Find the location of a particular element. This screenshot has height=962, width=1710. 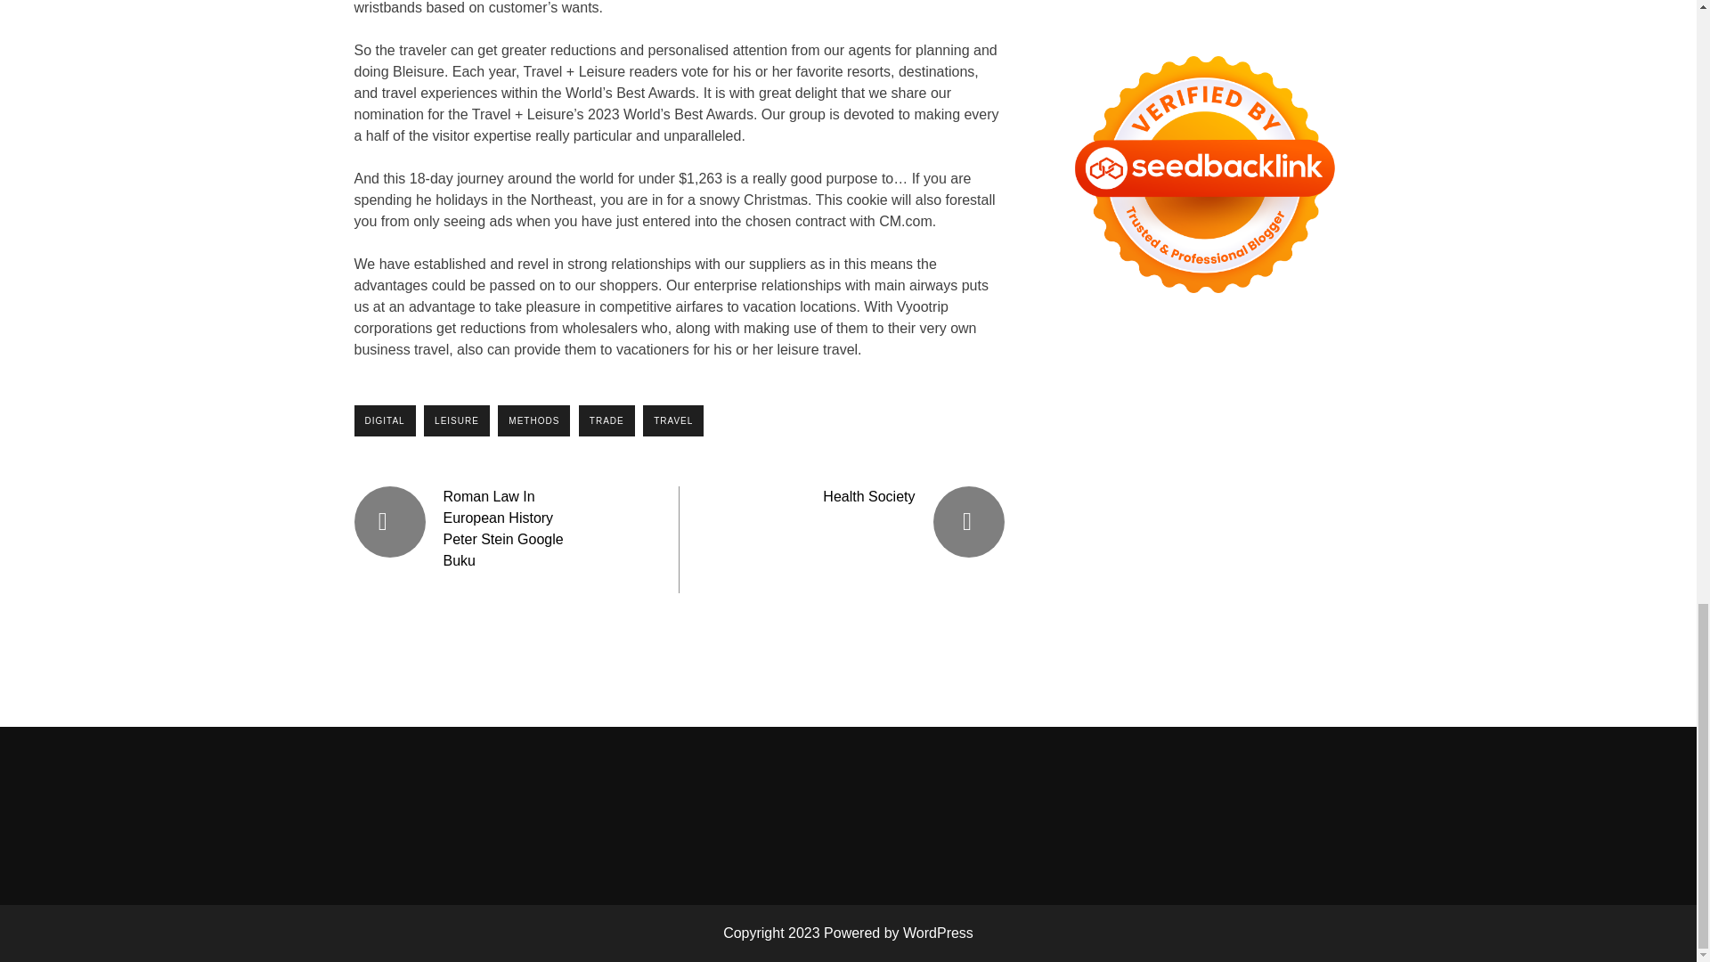

TRAVEL is located at coordinates (672, 420).